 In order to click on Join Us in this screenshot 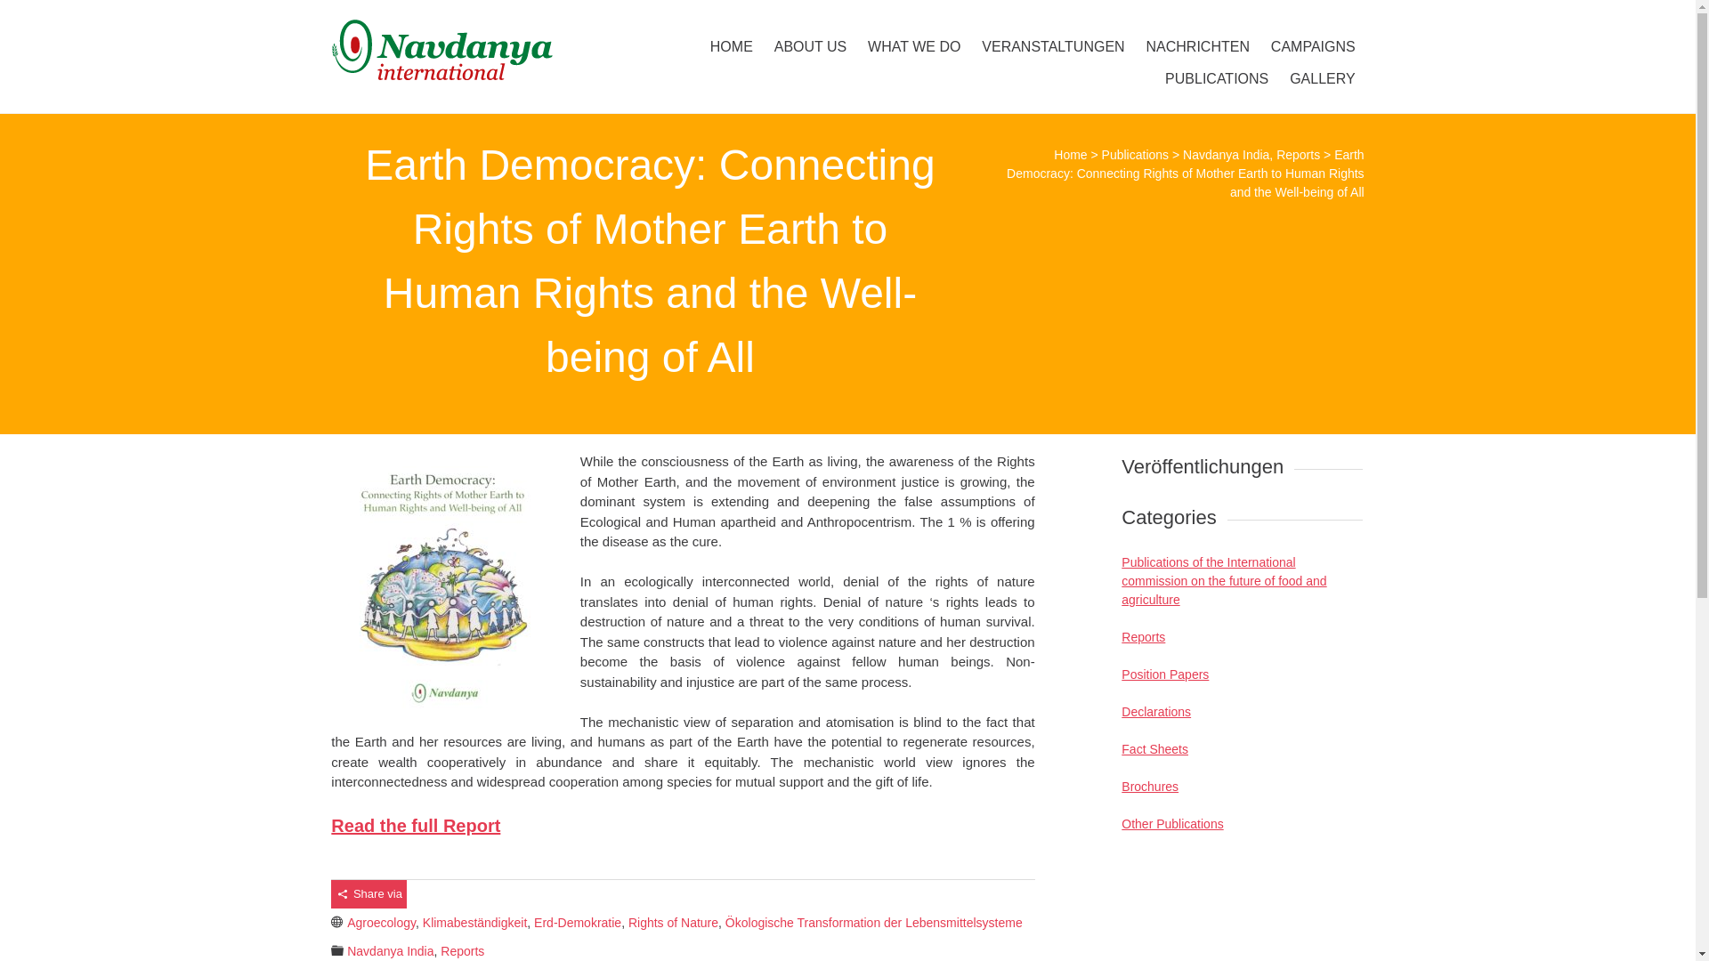, I will do `click(361, 17)`.